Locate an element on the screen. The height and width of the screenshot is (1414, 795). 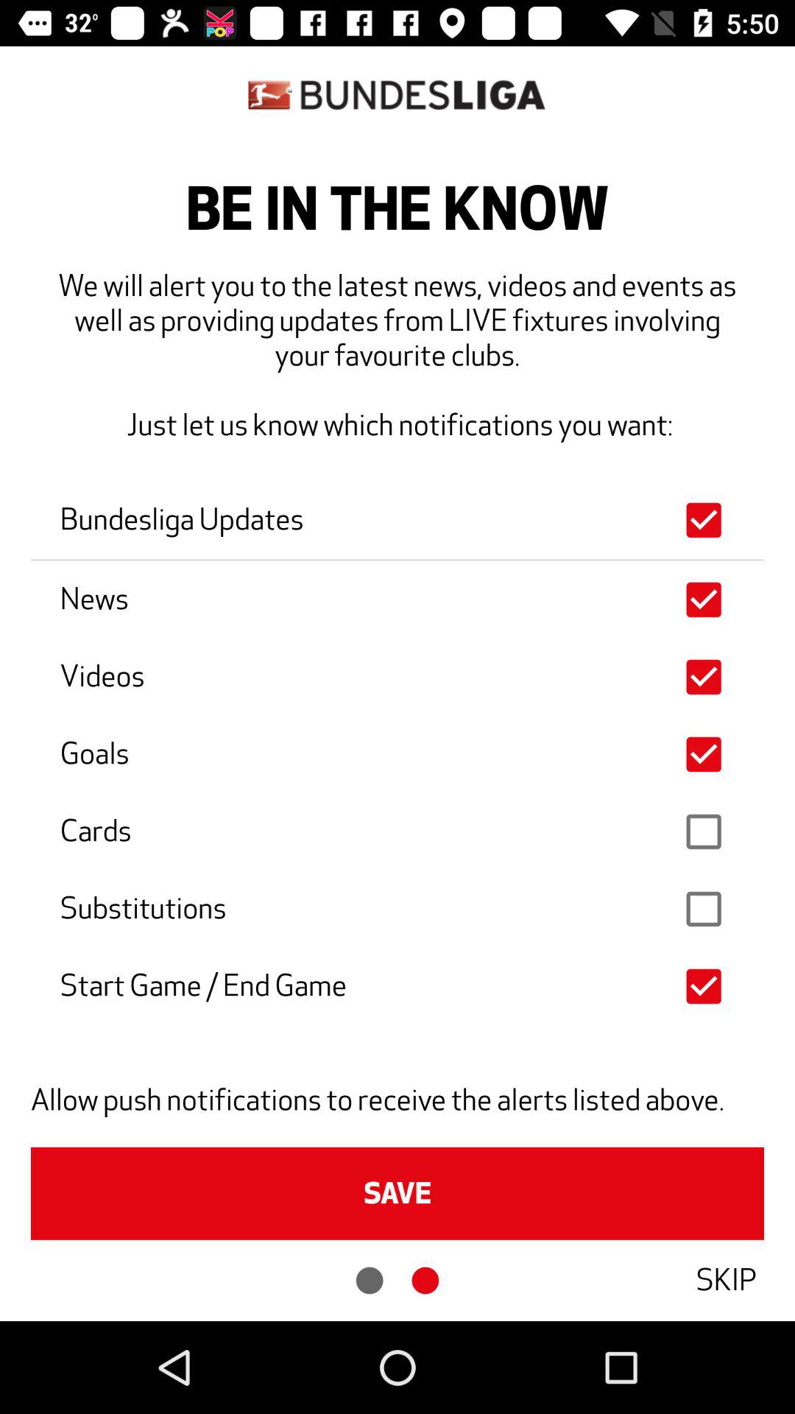
turn off the item below allow push notifications is located at coordinates (397, 1193).